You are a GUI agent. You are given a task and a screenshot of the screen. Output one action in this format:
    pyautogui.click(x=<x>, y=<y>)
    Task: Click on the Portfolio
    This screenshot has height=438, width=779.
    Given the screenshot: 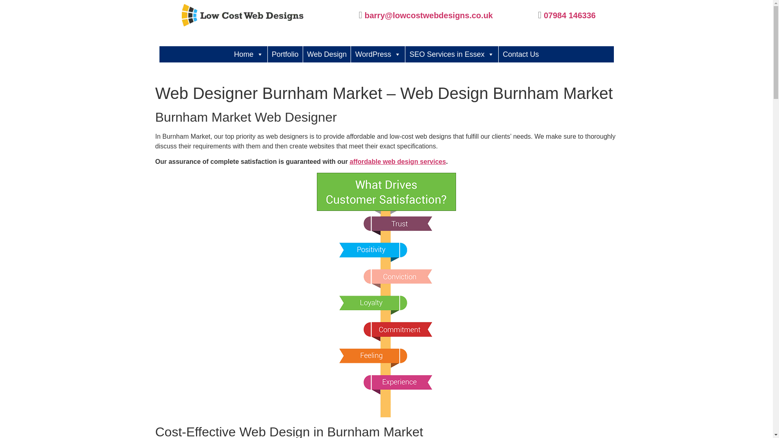 What is the action you would take?
    pyautogui.click(x=285, y=54)
    